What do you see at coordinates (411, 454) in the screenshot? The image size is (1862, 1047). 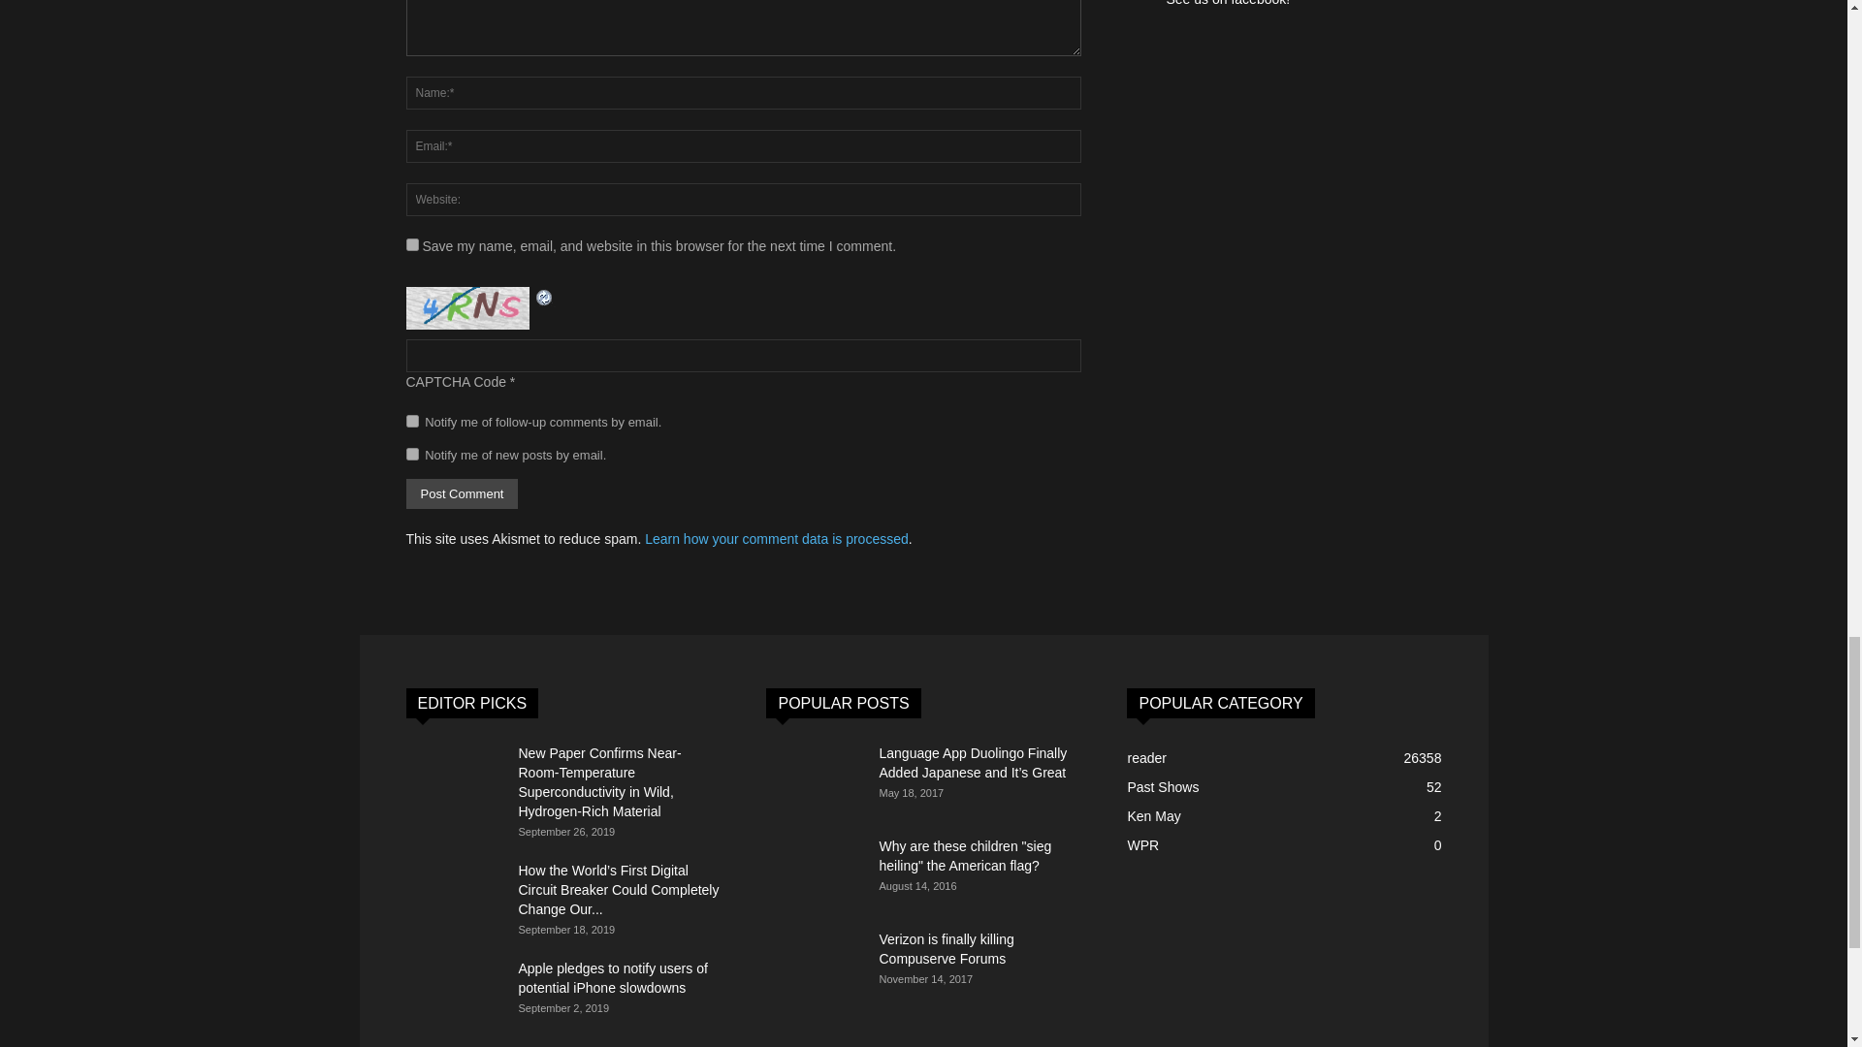 I see `subscribe` at bounding box center [411, 454].